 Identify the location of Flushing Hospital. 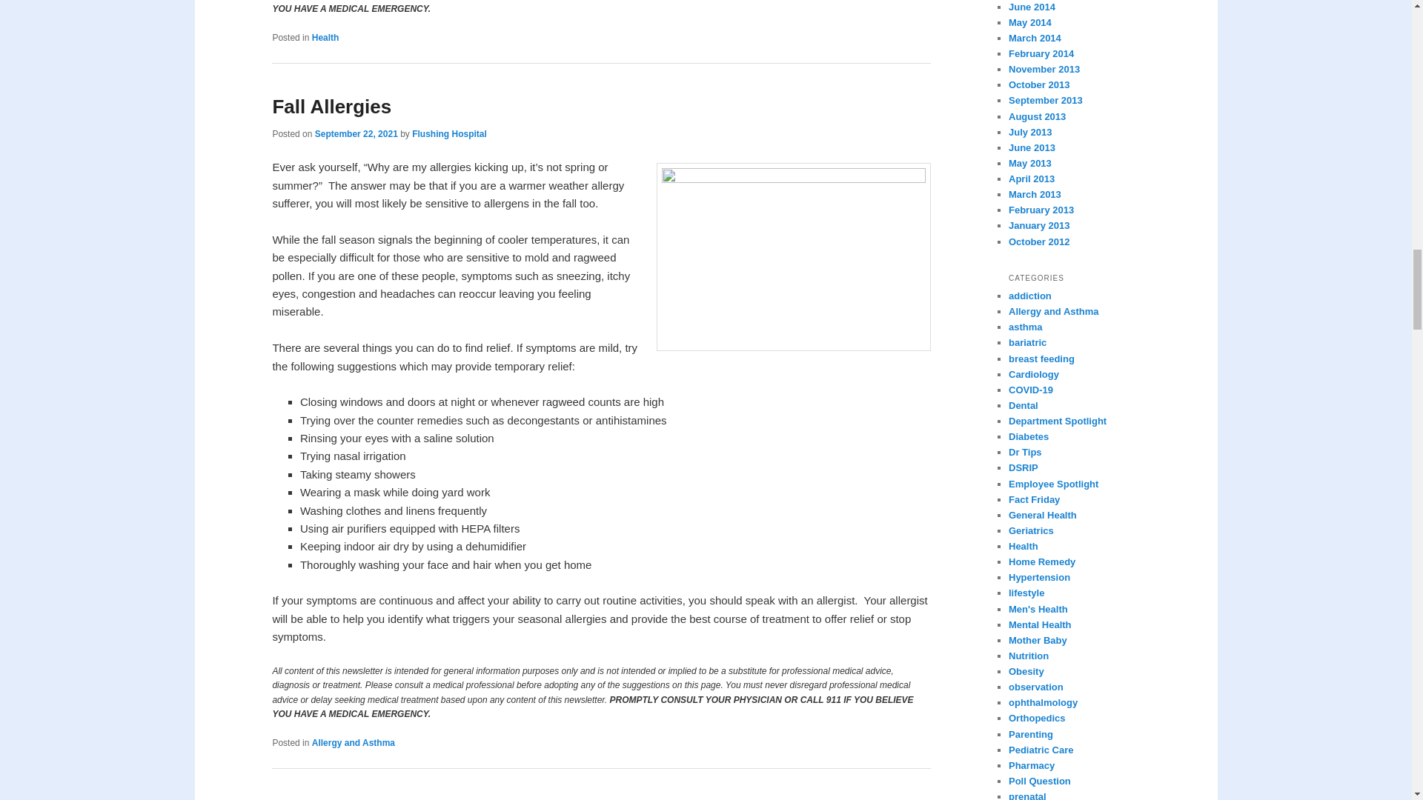
(449, 133).